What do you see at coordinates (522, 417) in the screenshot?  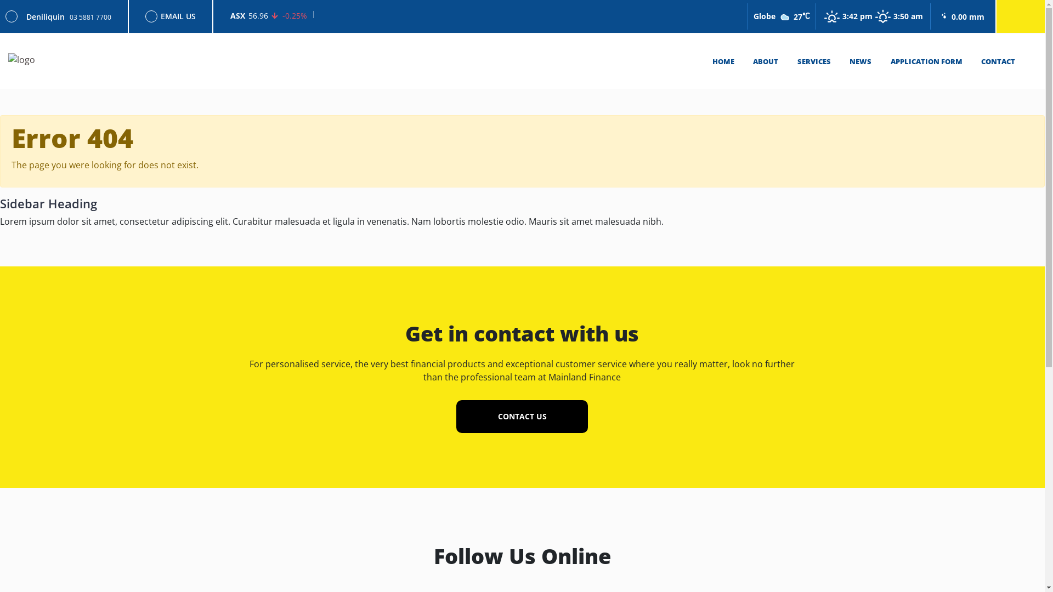 I see `CONTACT US` at bounding box center [522, 417].